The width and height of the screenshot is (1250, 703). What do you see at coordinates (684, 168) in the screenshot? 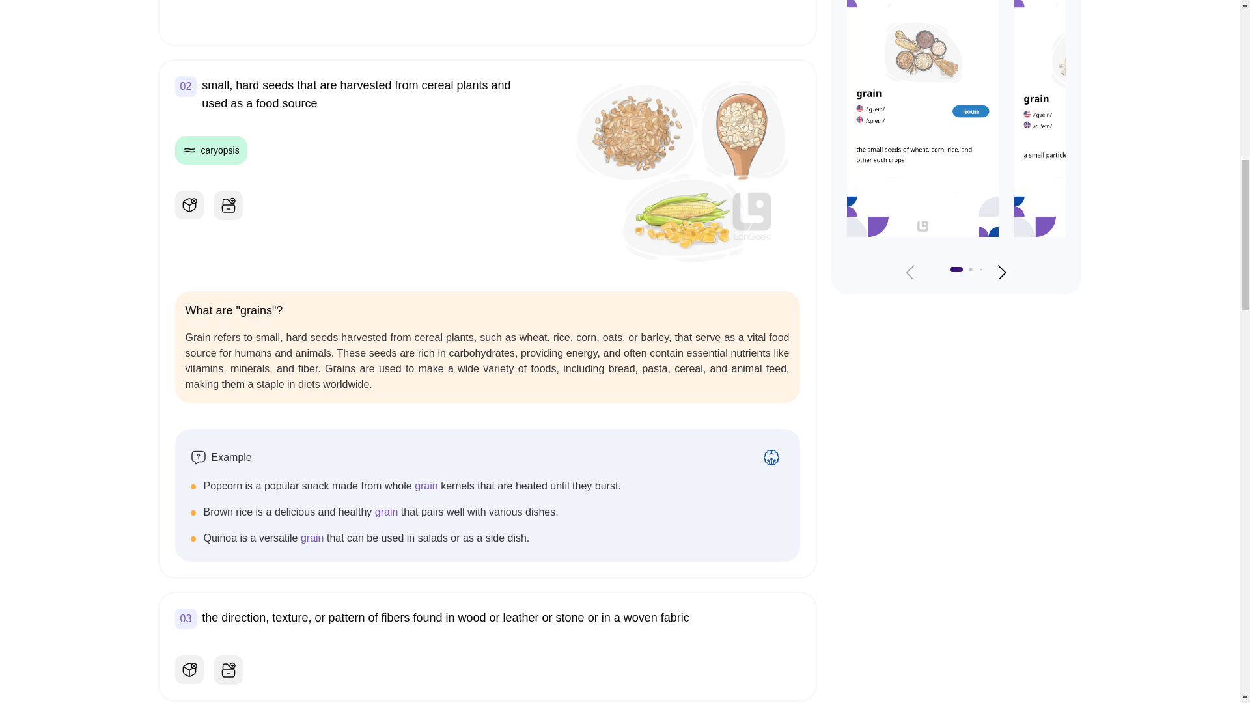
I see `grain definition and meaning` at bounding box center [684, 168].